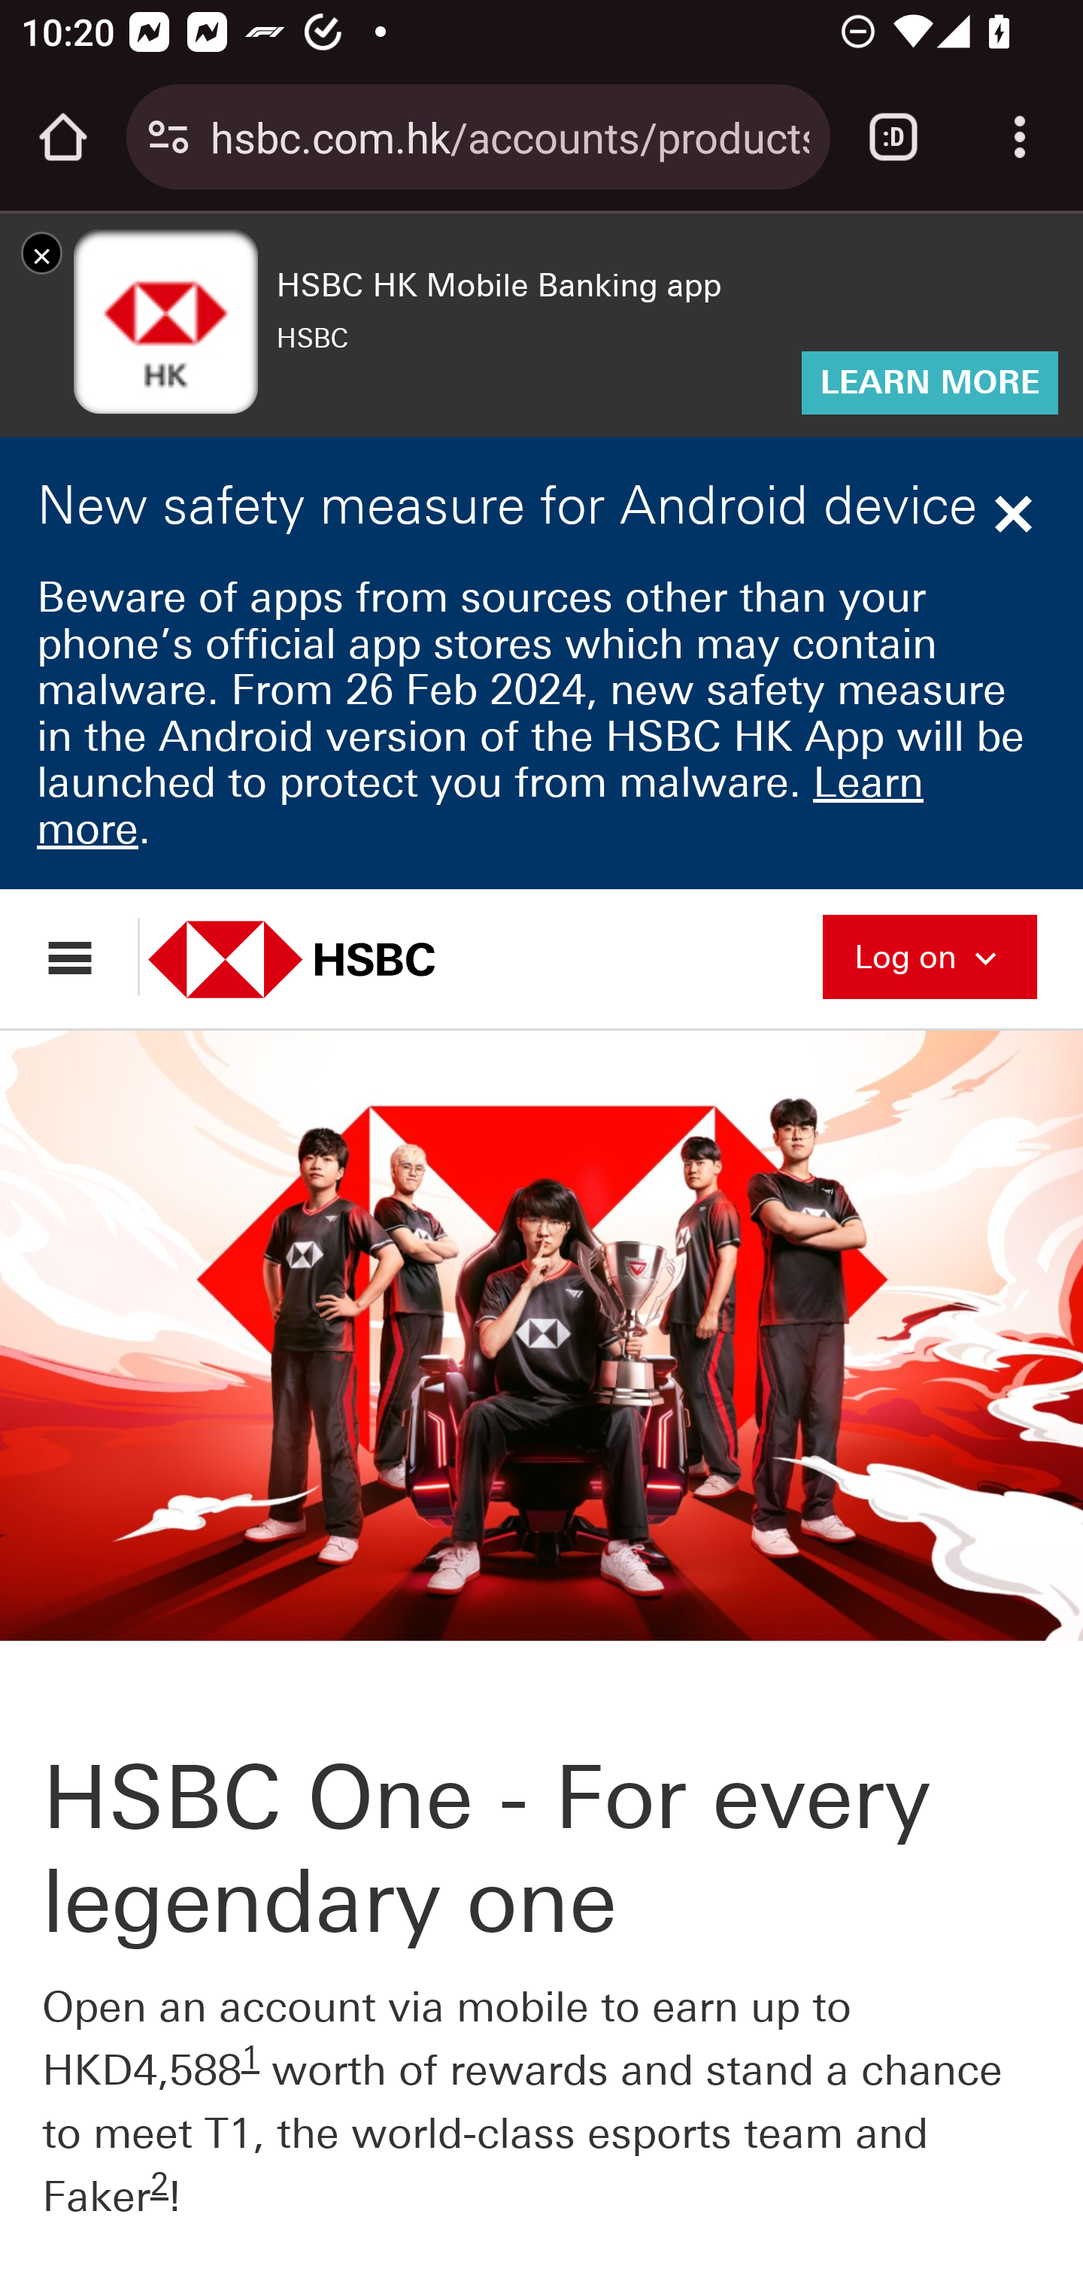  Describe the element at coordinates (83, 955) in the screenshot. I see `Open menu` at that location.